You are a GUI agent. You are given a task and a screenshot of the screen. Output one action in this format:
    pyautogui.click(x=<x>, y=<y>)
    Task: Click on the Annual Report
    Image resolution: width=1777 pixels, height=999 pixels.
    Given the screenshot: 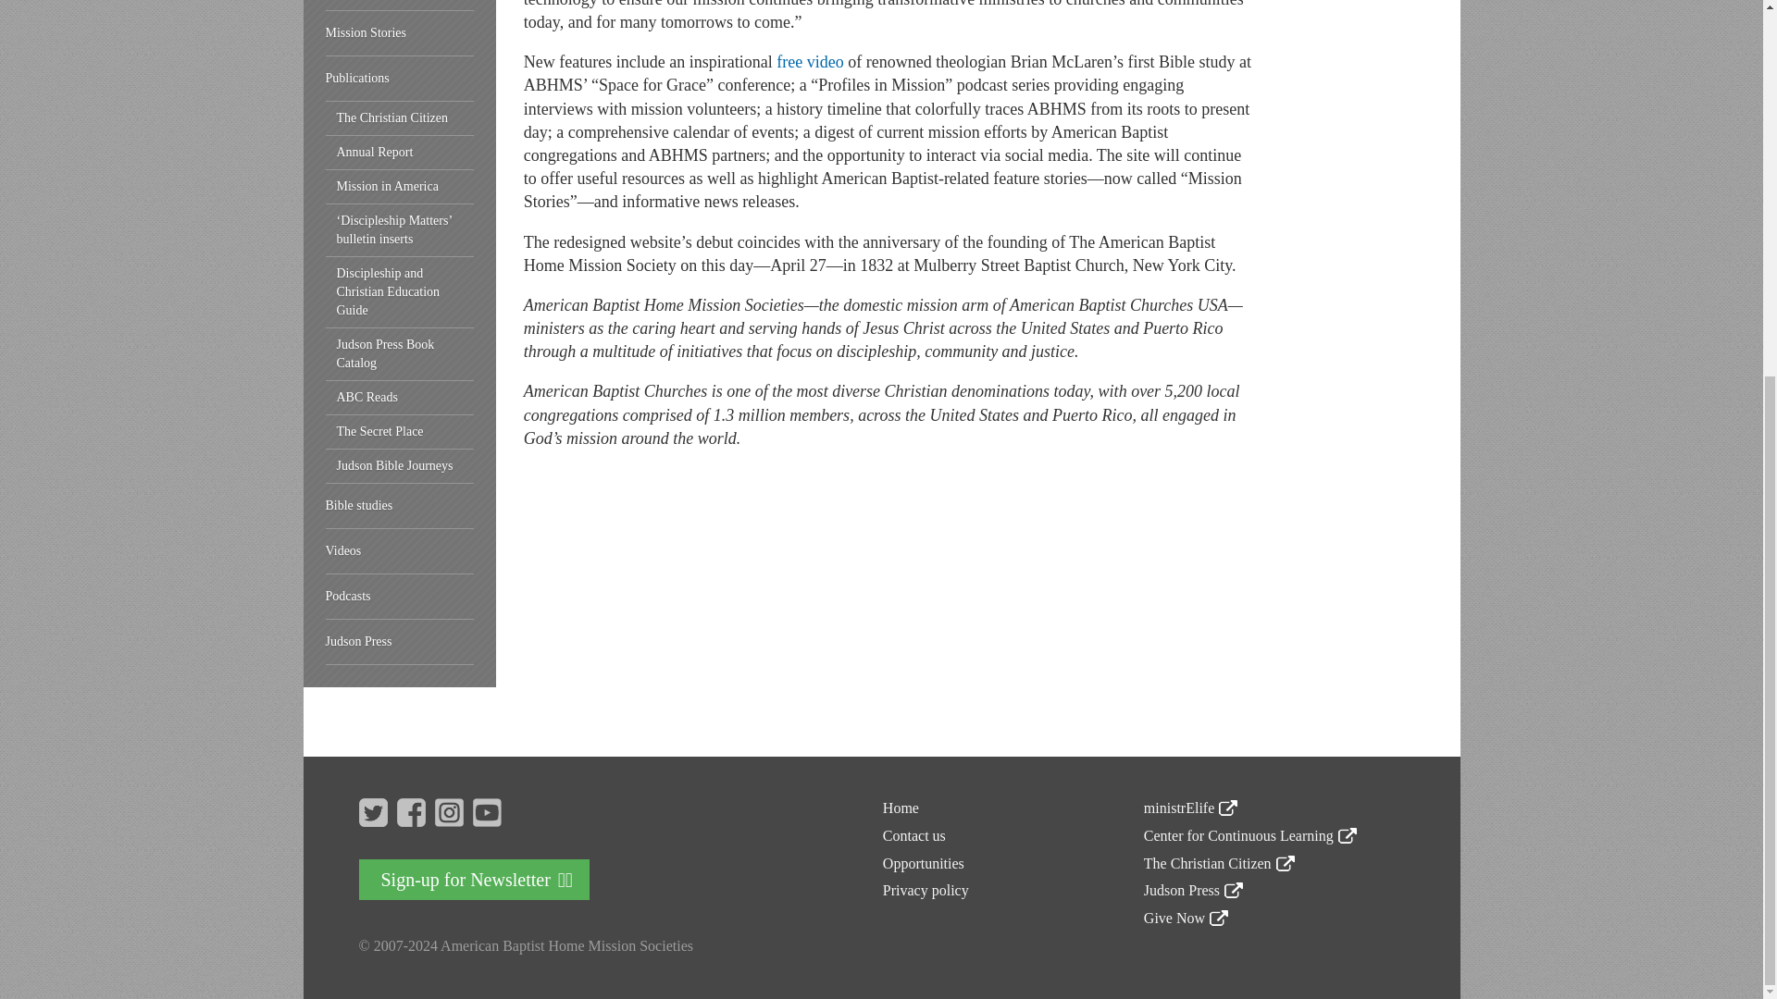 What is the action you would take?
    pyautogui.click(x=400, y=152)
    